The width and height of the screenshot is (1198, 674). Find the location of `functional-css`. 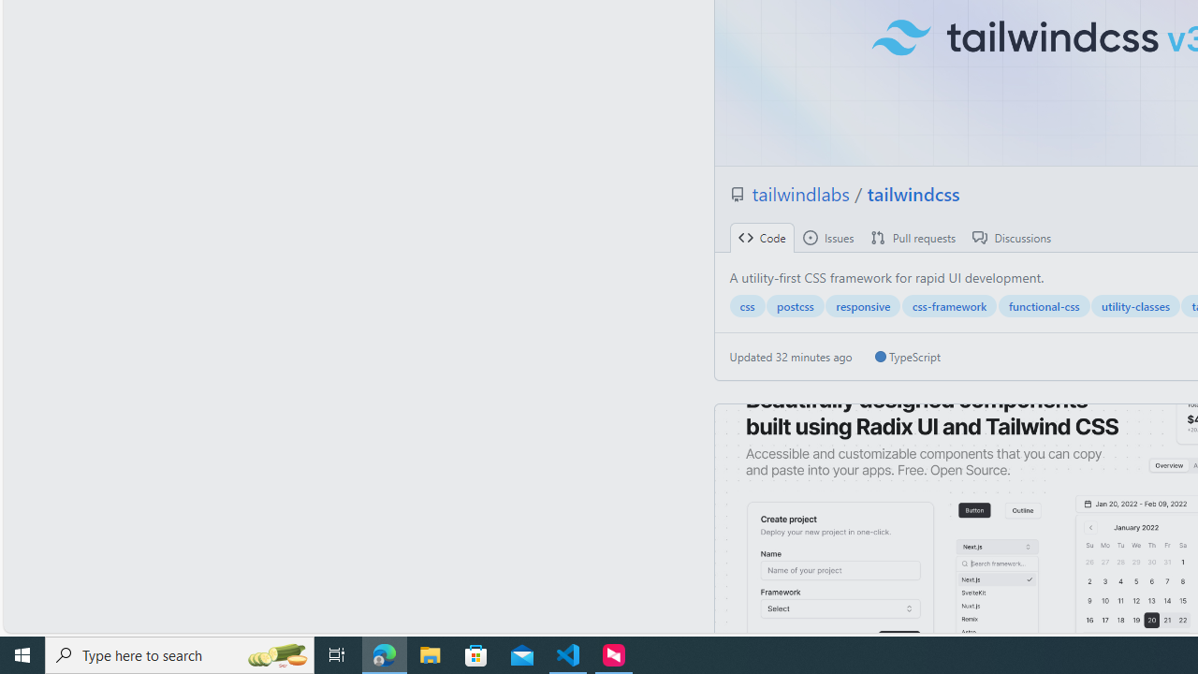

functional-css is located at coordinates (1044, 306).